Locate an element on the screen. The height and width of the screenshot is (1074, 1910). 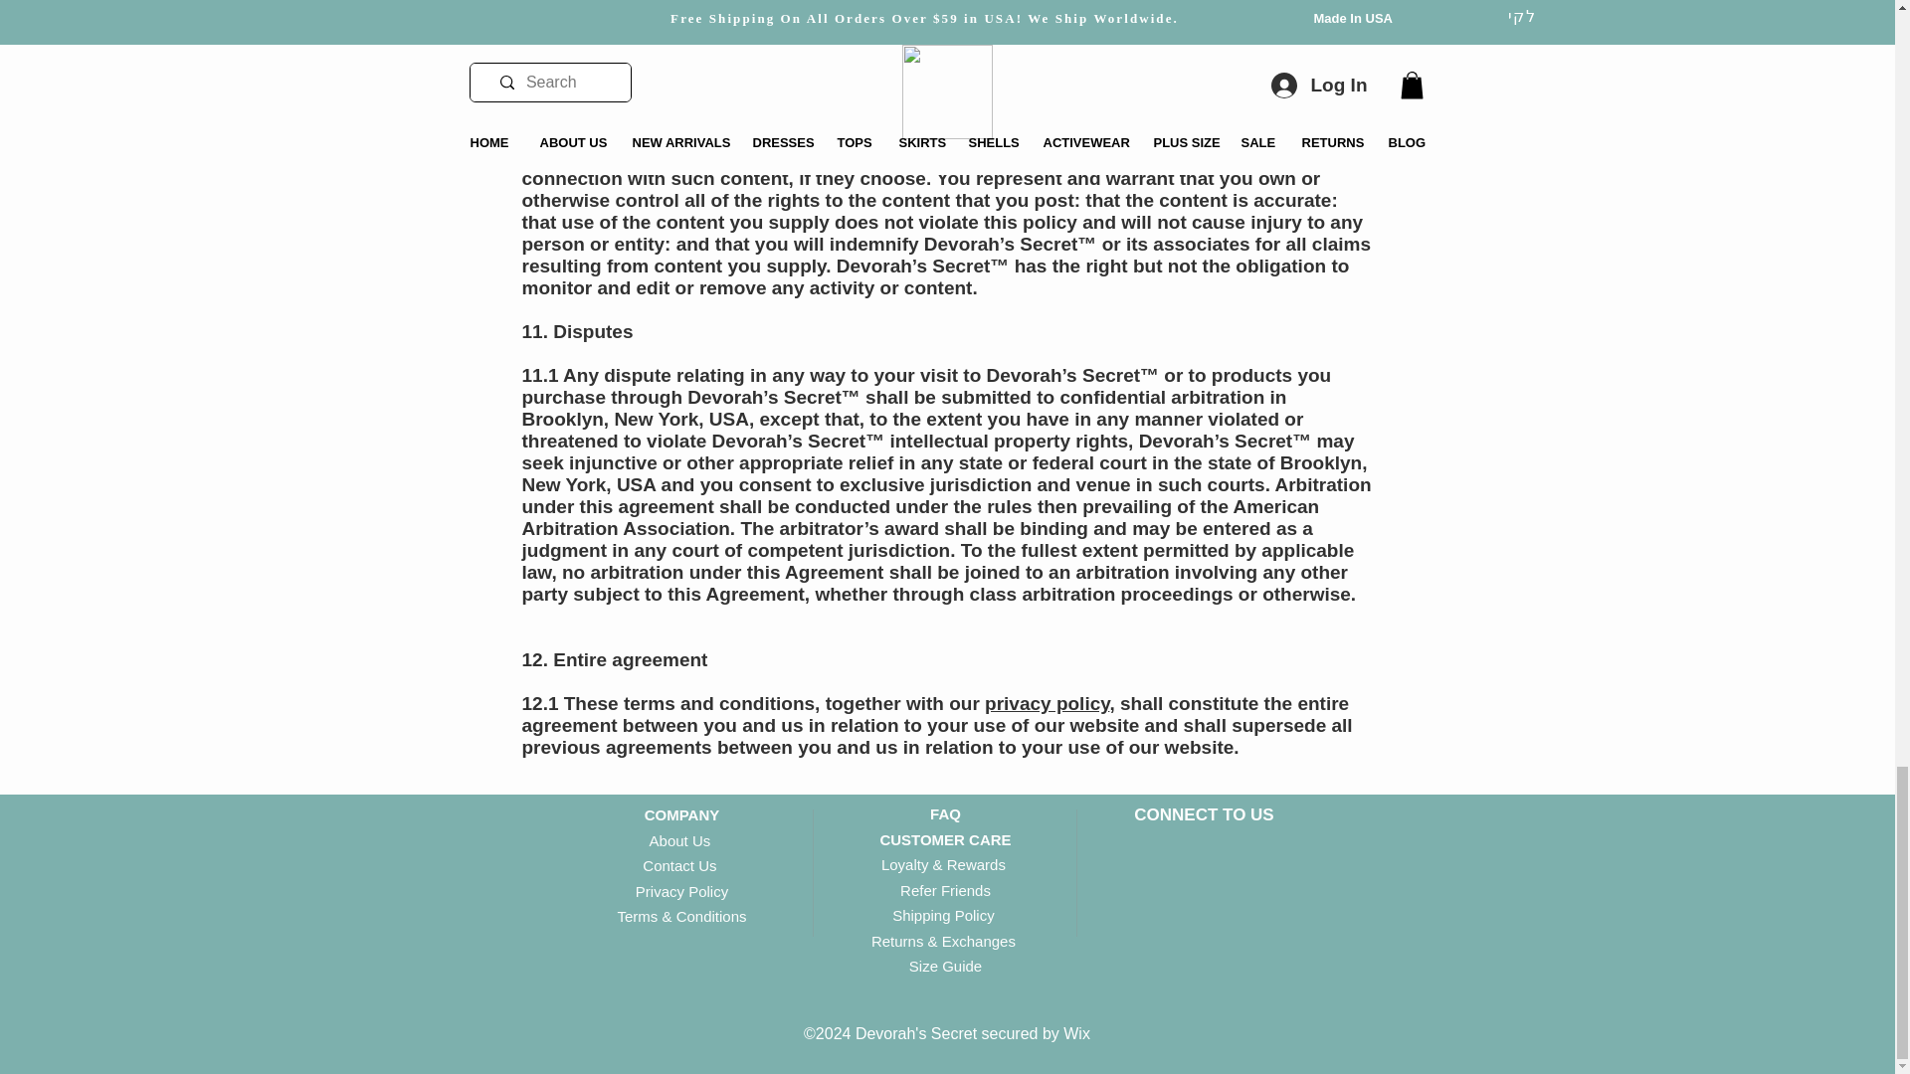
Shipping Policy  is located at coordinates (945, 915).